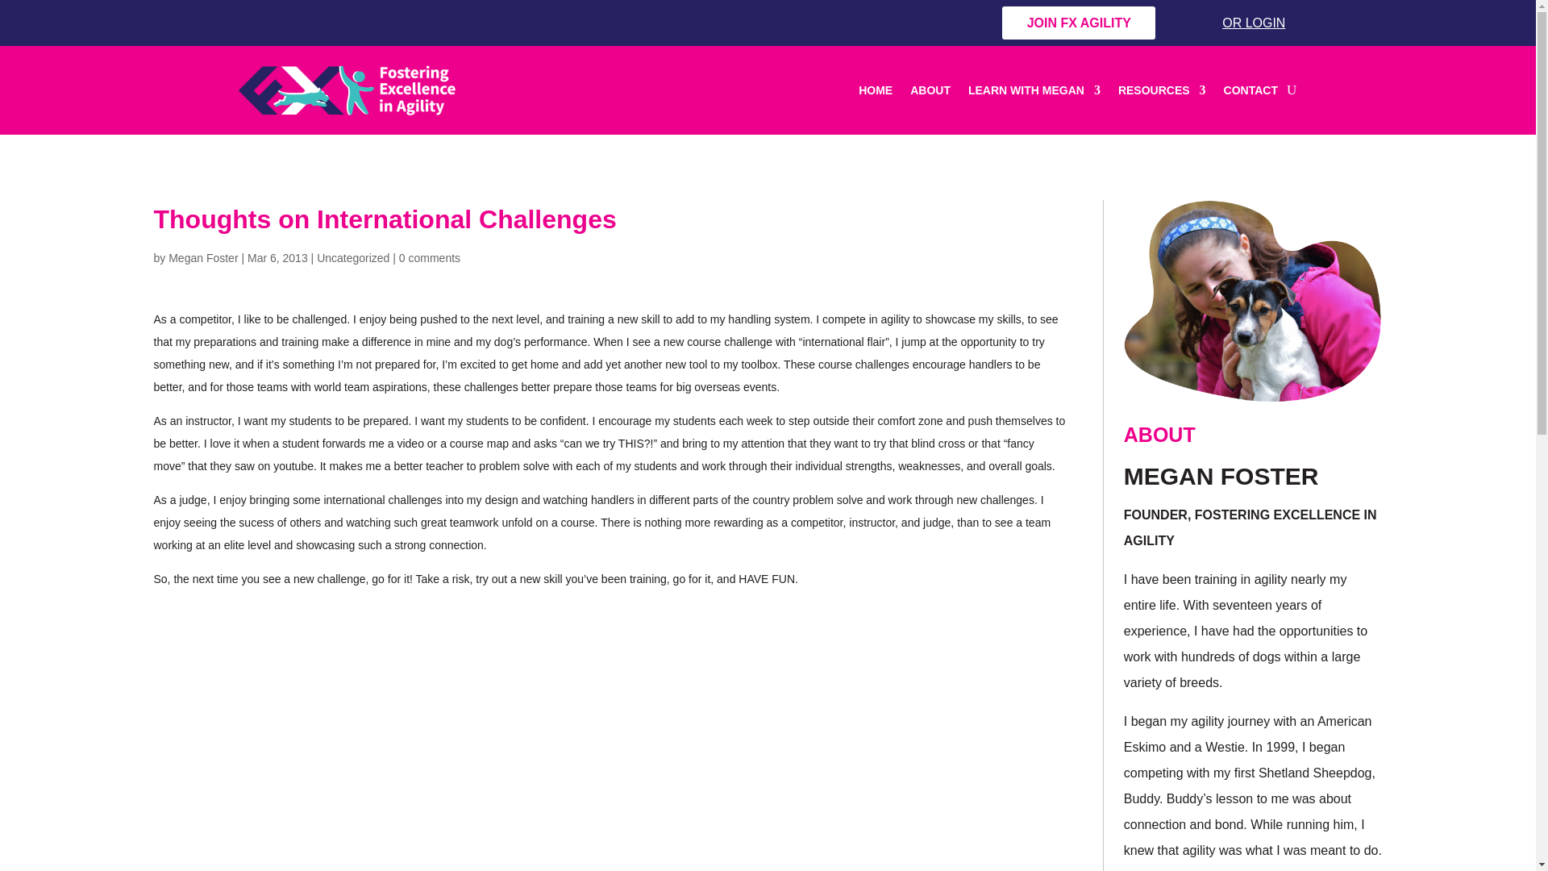  What do you see at coordinates (203, 258) in the screenshot?
I see `Posts by Megan Foster` at bounding box center [203, 258].